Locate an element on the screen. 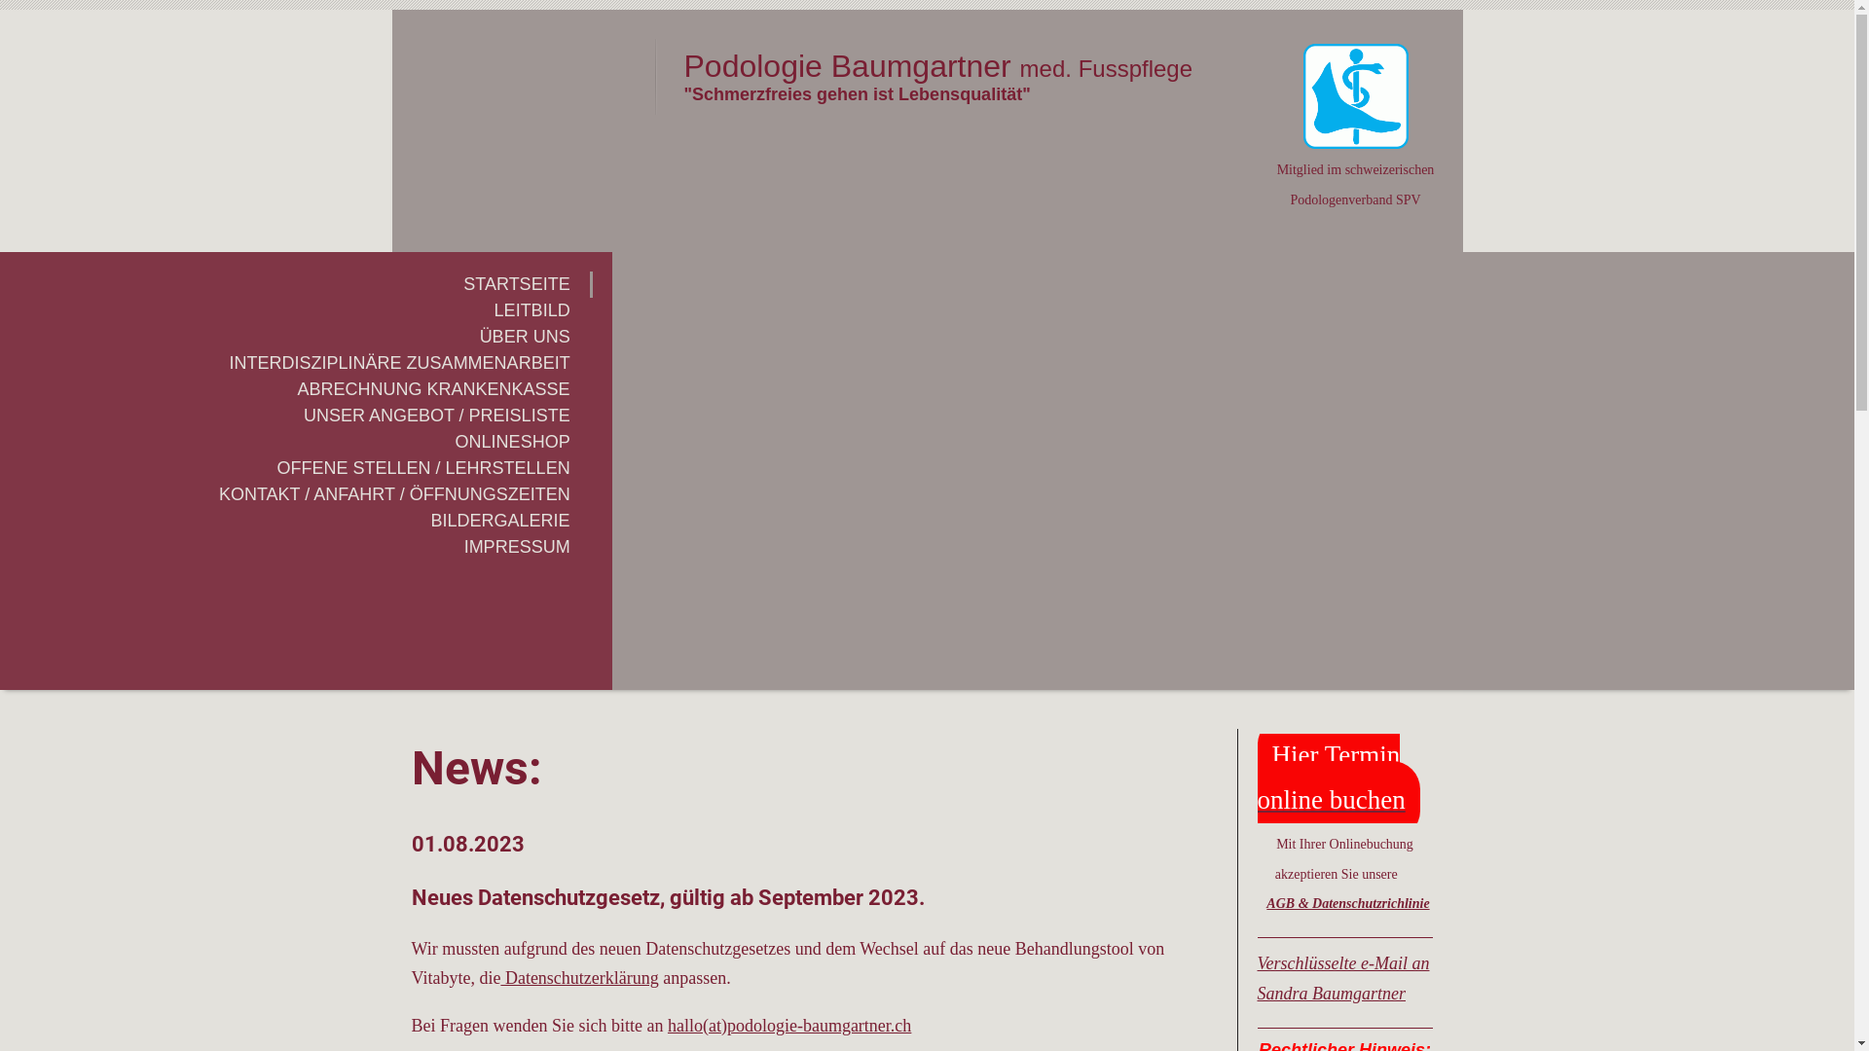 The height and width of the screenshot is (1051, 1869). IMPRESSUM is located at coordinates (296, 547).